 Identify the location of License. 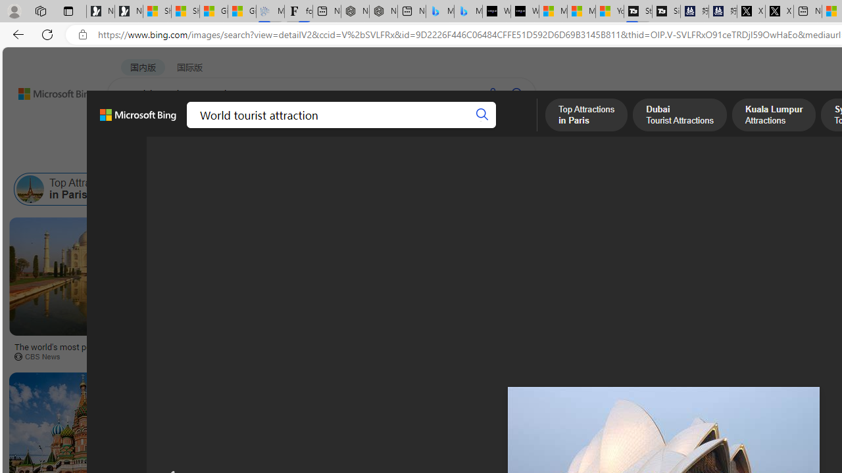
(437, 156).